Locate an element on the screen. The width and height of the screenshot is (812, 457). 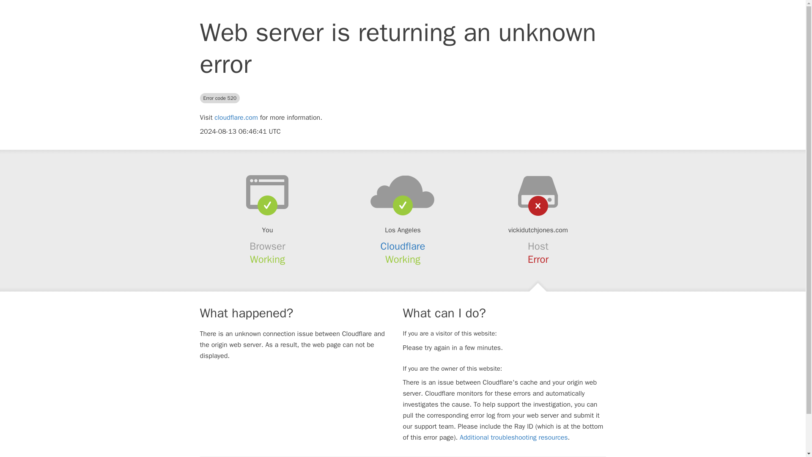
Additional troubleshooting resources is located at coordinates (513, 438).